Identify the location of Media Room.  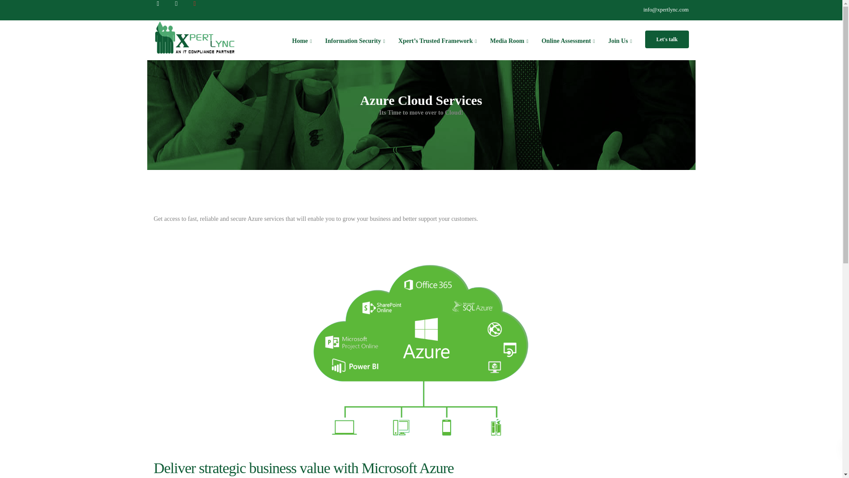
(509, 41).